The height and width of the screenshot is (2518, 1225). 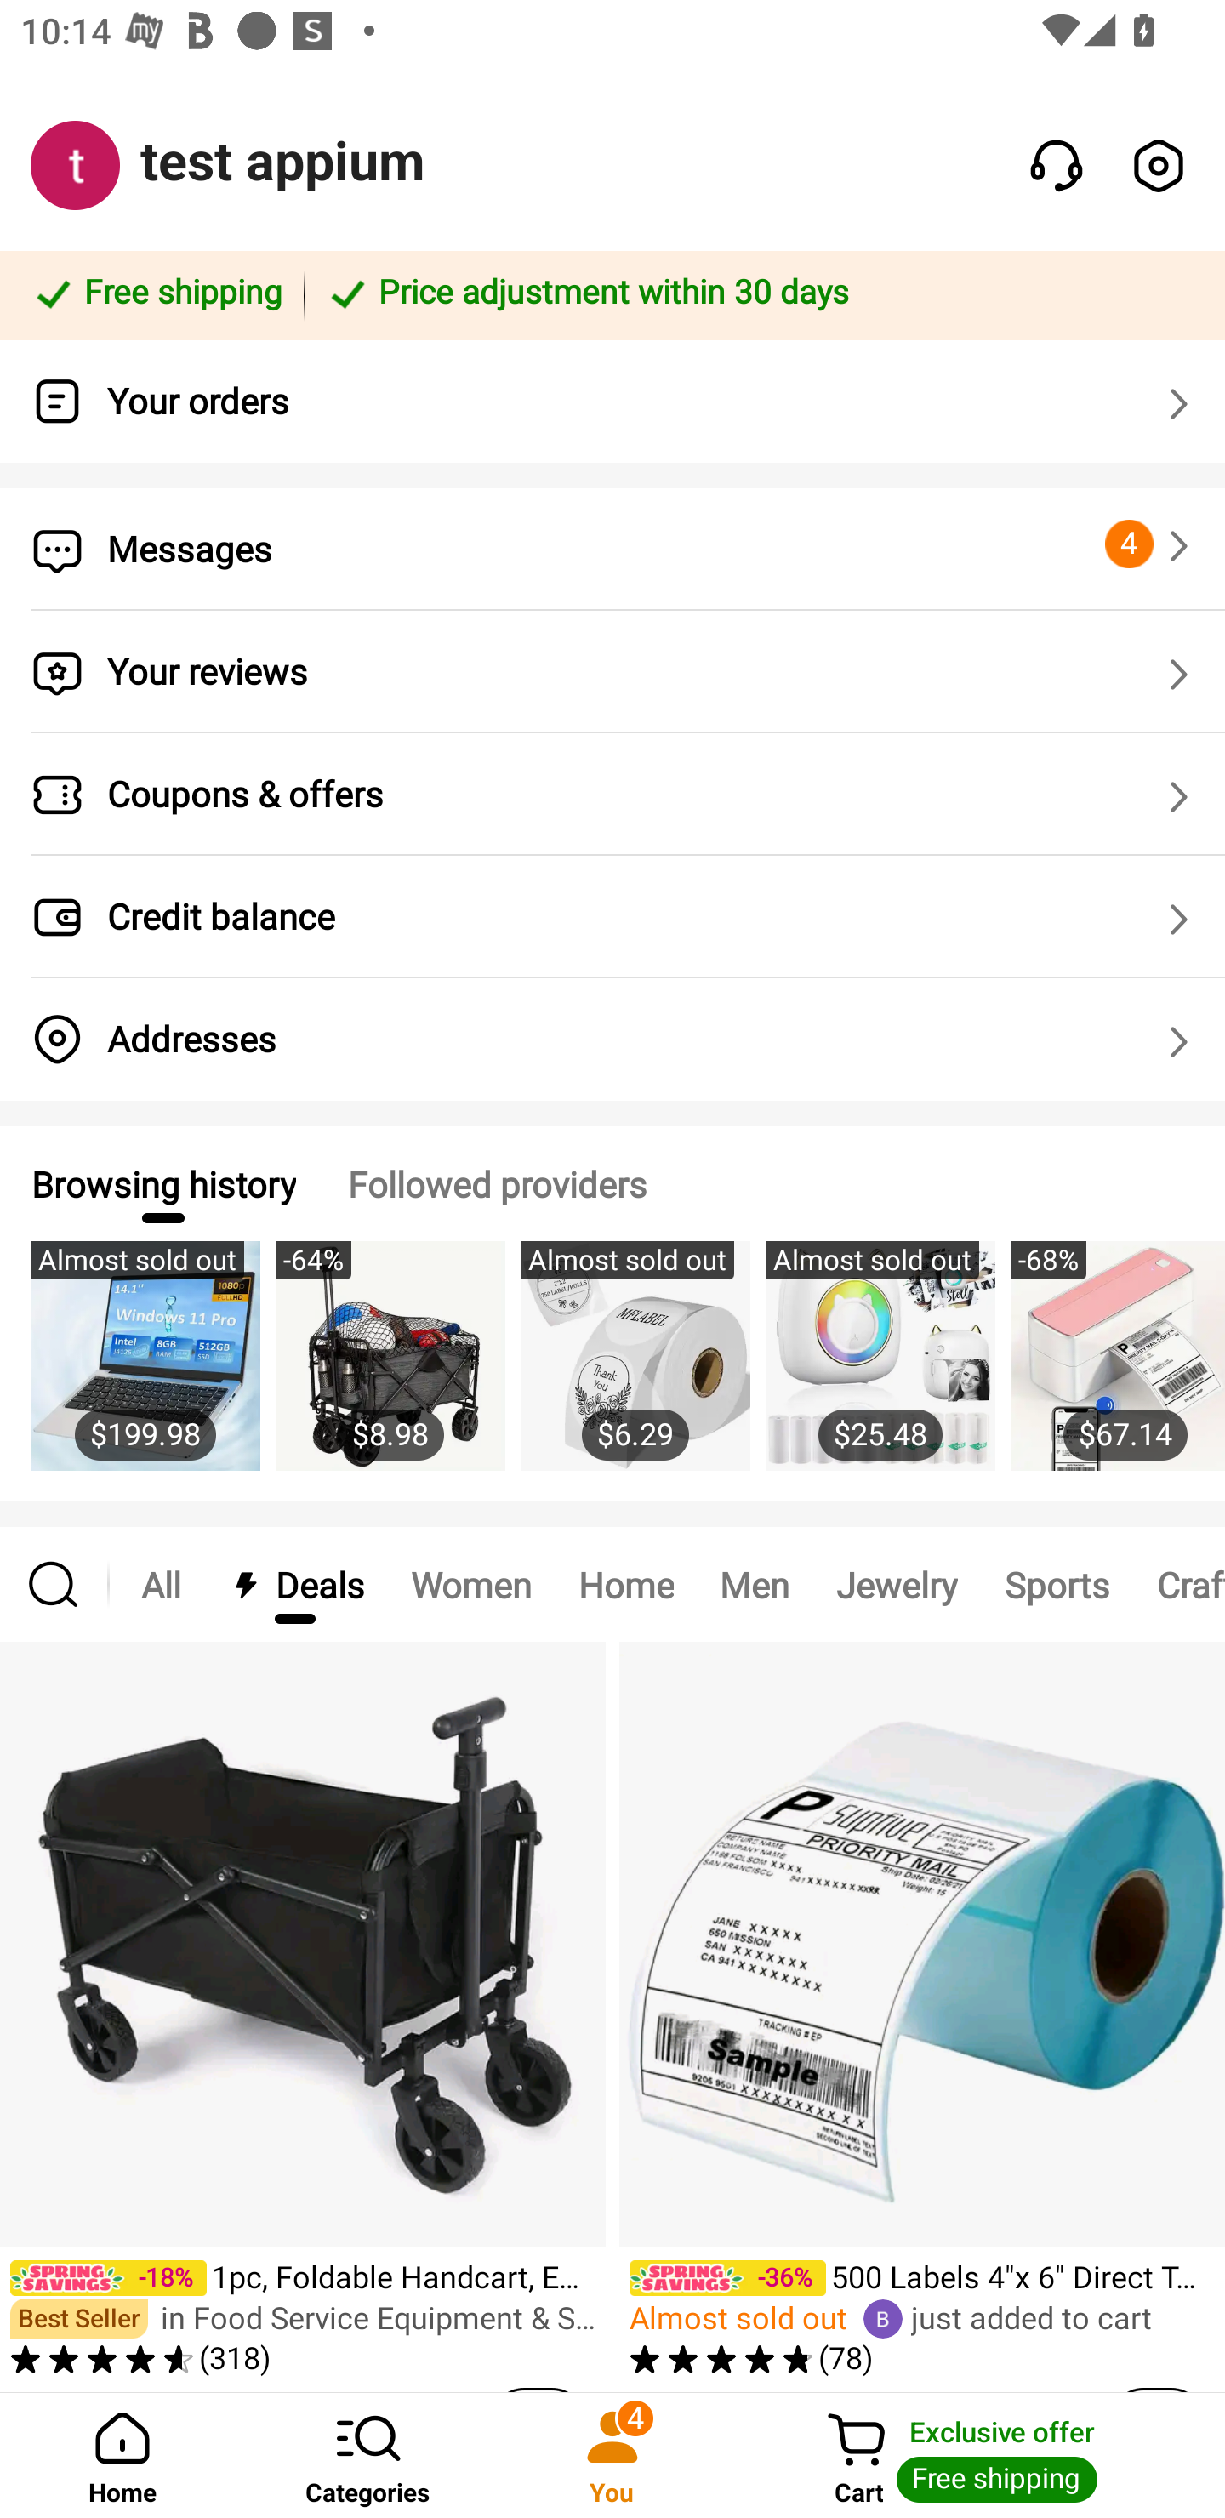 I want to click on Your orders, so click(x=612, y=402).